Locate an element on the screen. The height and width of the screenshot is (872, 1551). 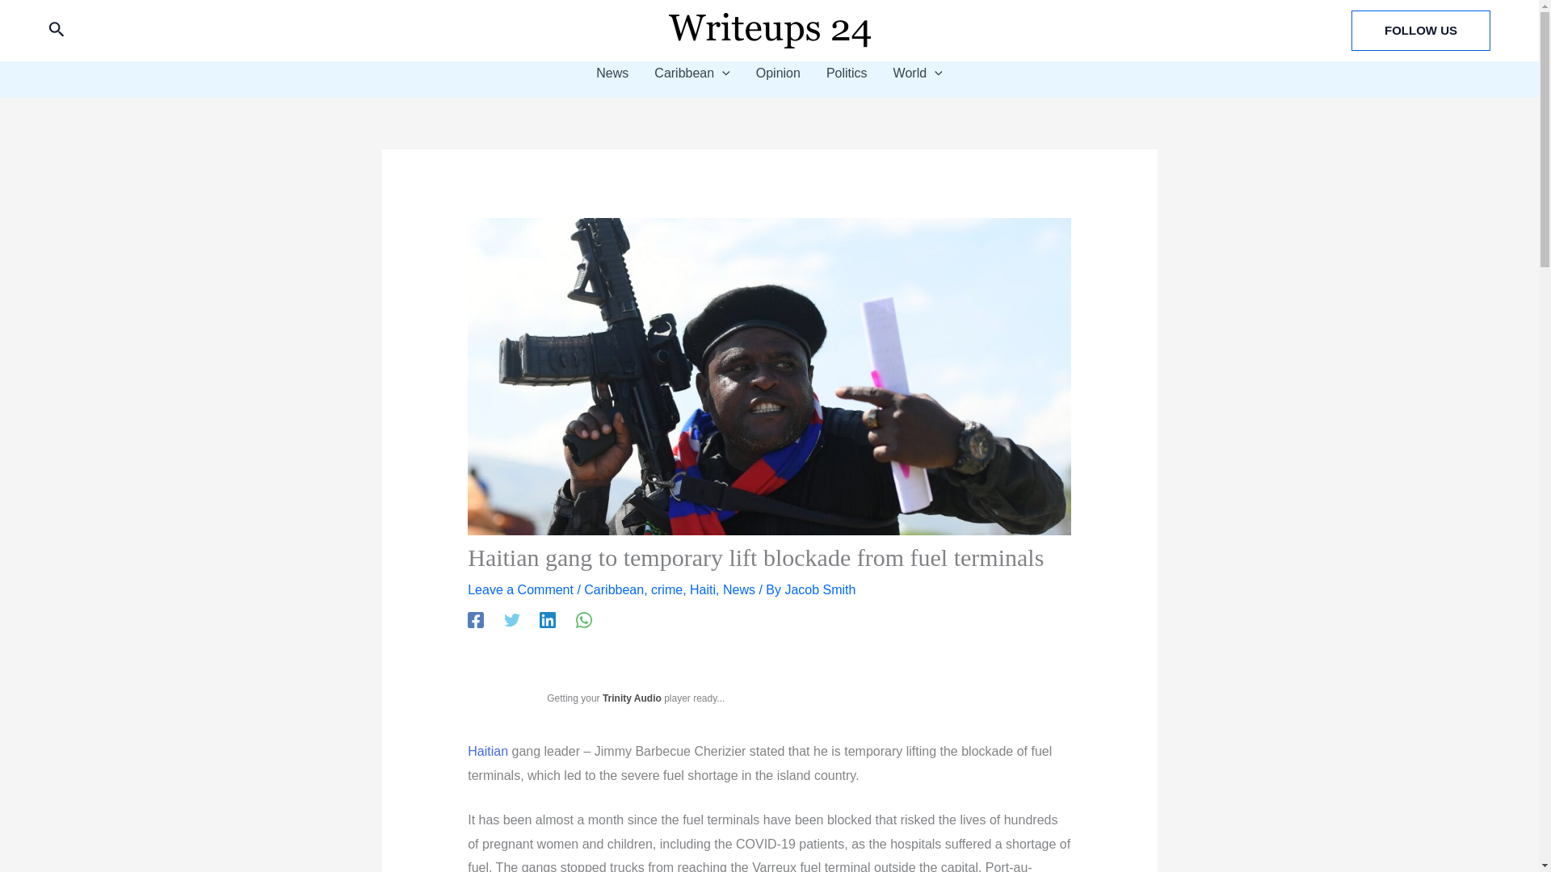
Caribbean is located at coordinates (614, 589).